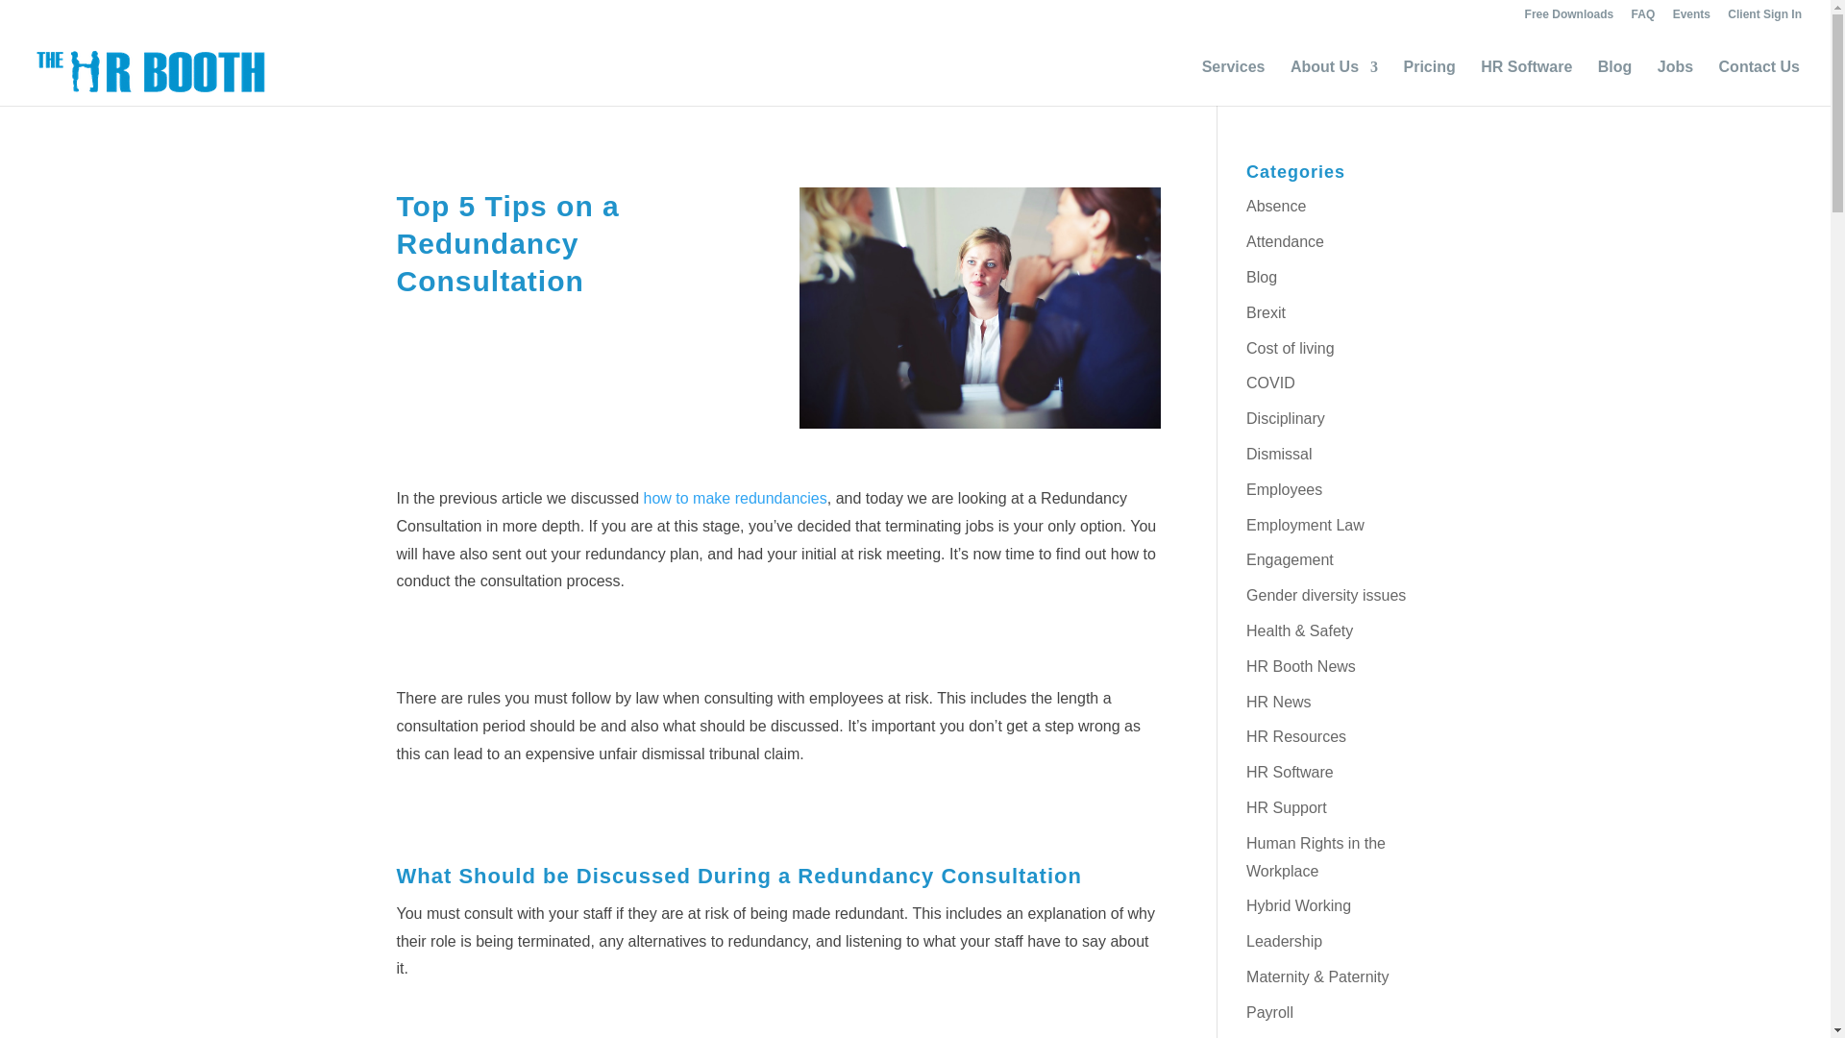  I want to click on Services, so click(1234, 83).